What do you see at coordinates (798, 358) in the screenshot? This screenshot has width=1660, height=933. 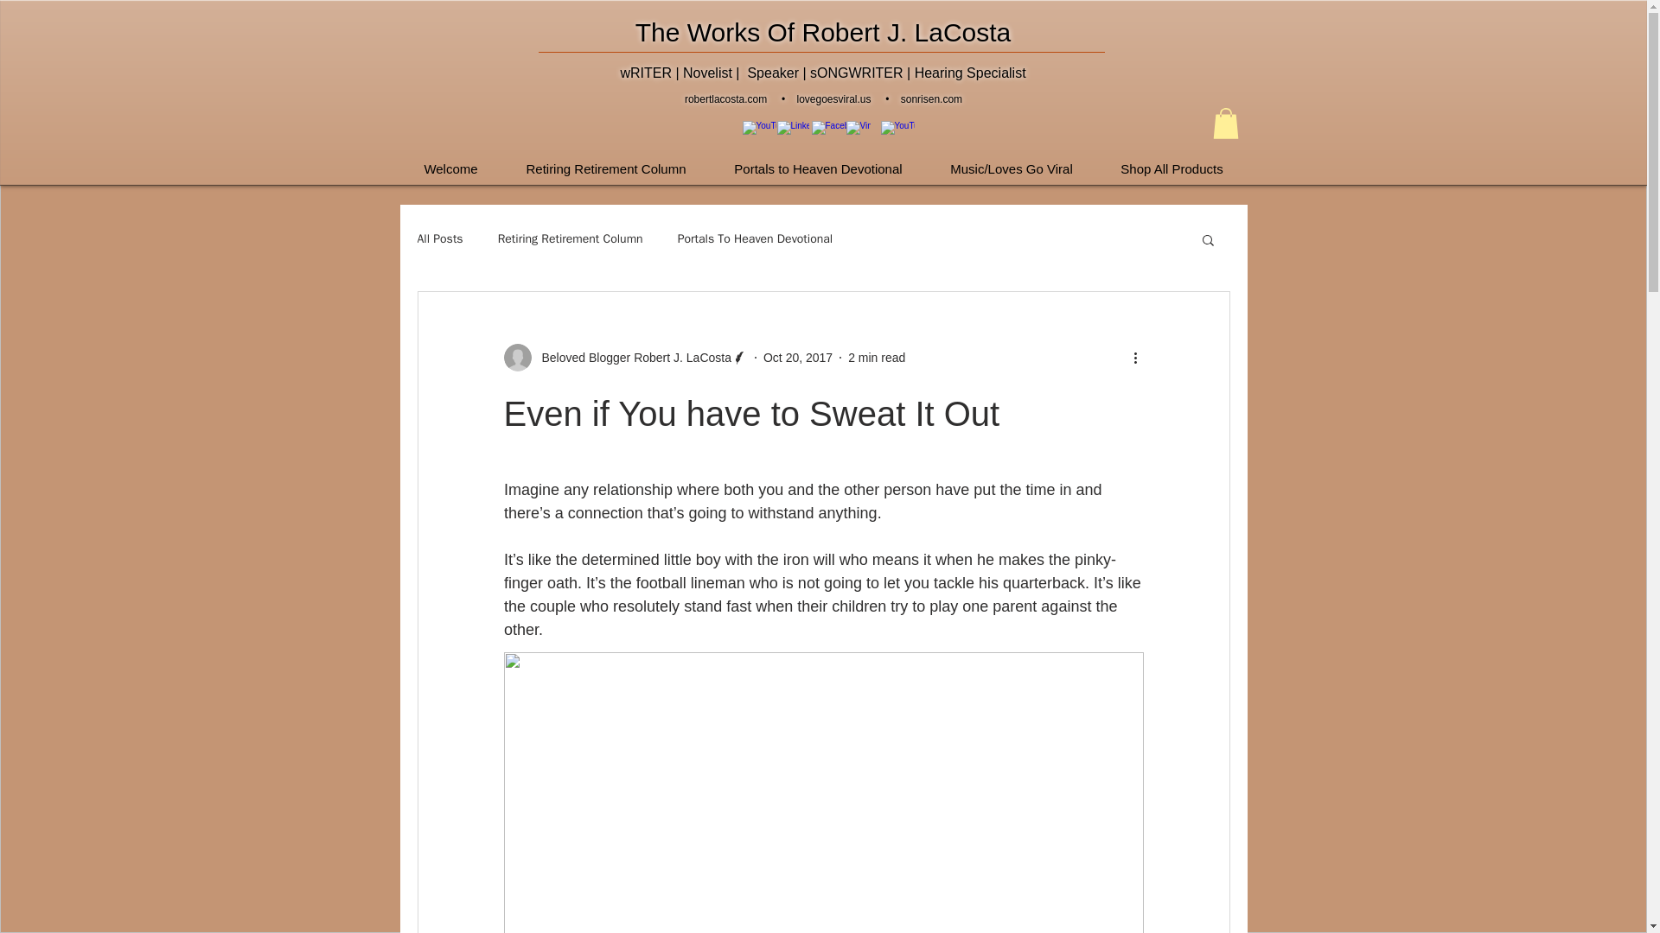 I see `Oct 20, 2017` at bounding box center [798, 358].